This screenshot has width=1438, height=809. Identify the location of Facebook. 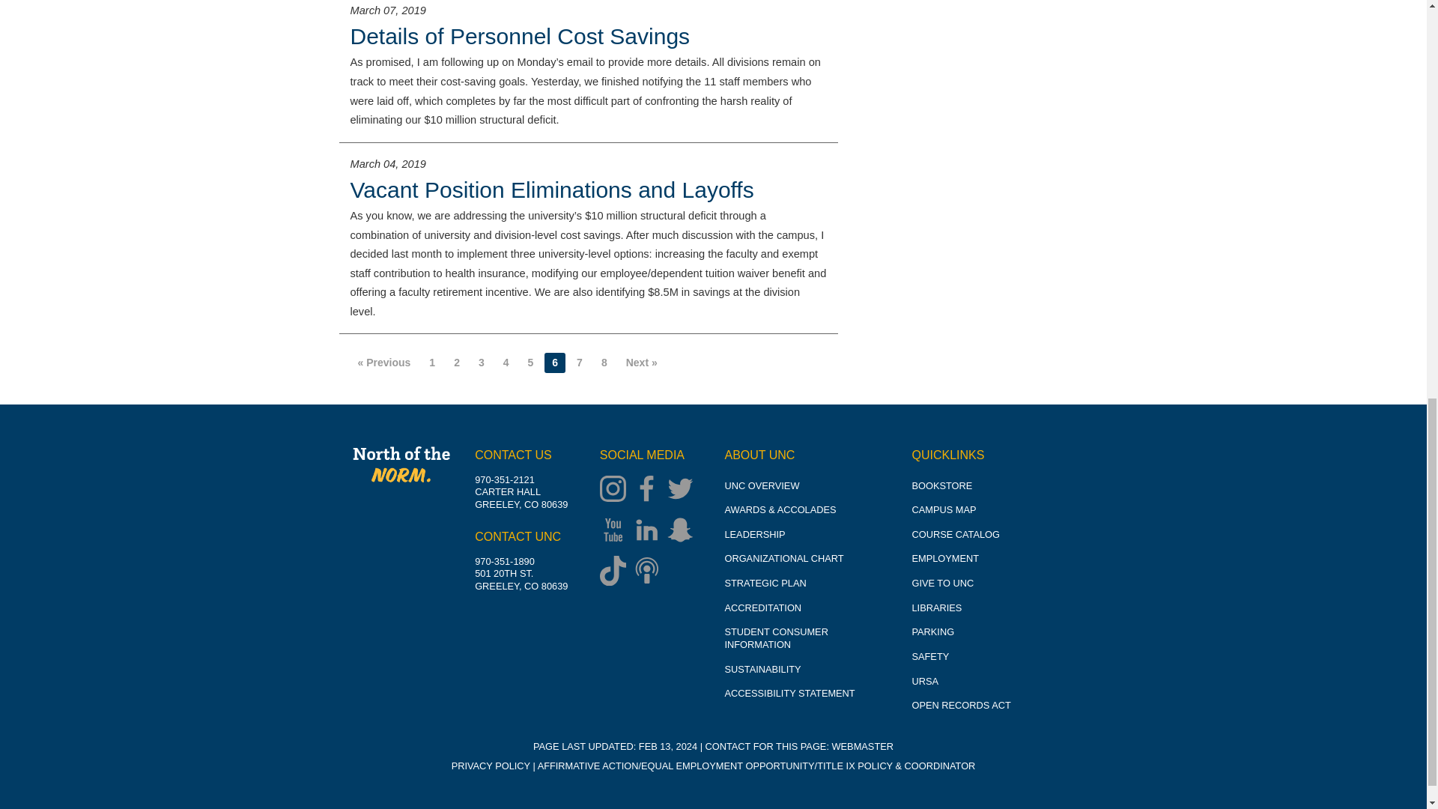
(650, 490).